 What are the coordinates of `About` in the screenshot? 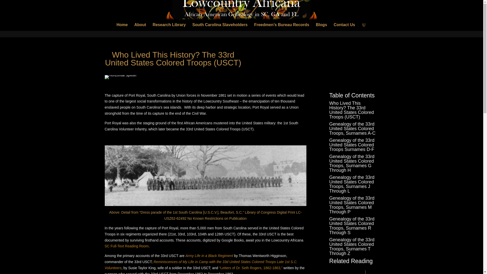 It's located at (140, 27).